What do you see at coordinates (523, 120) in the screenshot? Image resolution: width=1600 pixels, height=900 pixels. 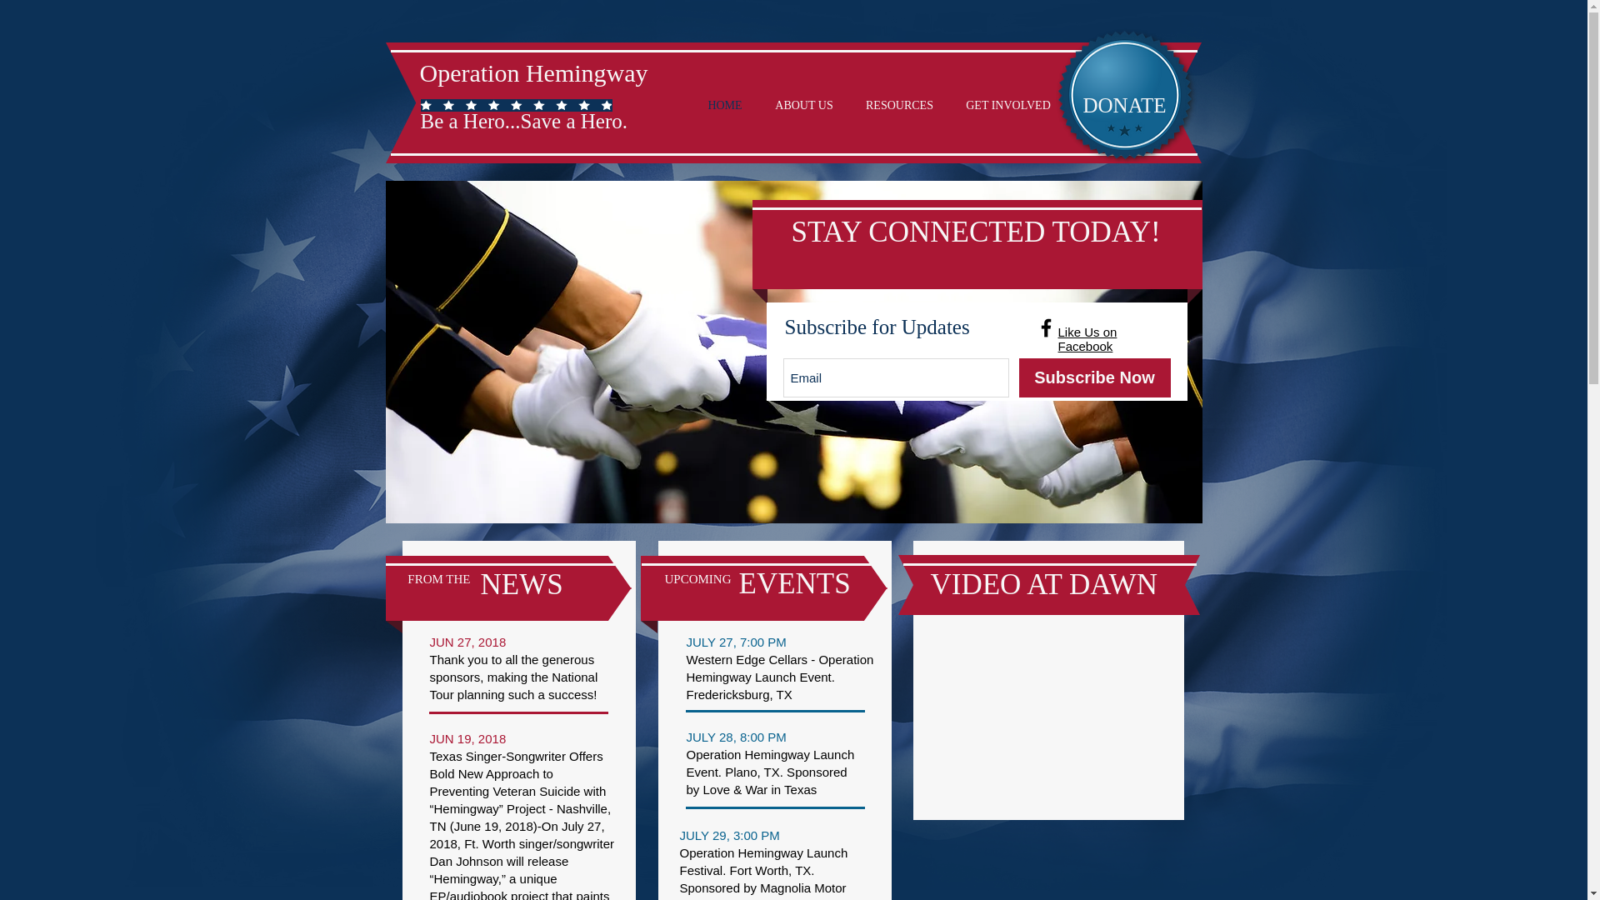 I see `Be a Hero...Save a Hero.` at bounding box center [523, 120].